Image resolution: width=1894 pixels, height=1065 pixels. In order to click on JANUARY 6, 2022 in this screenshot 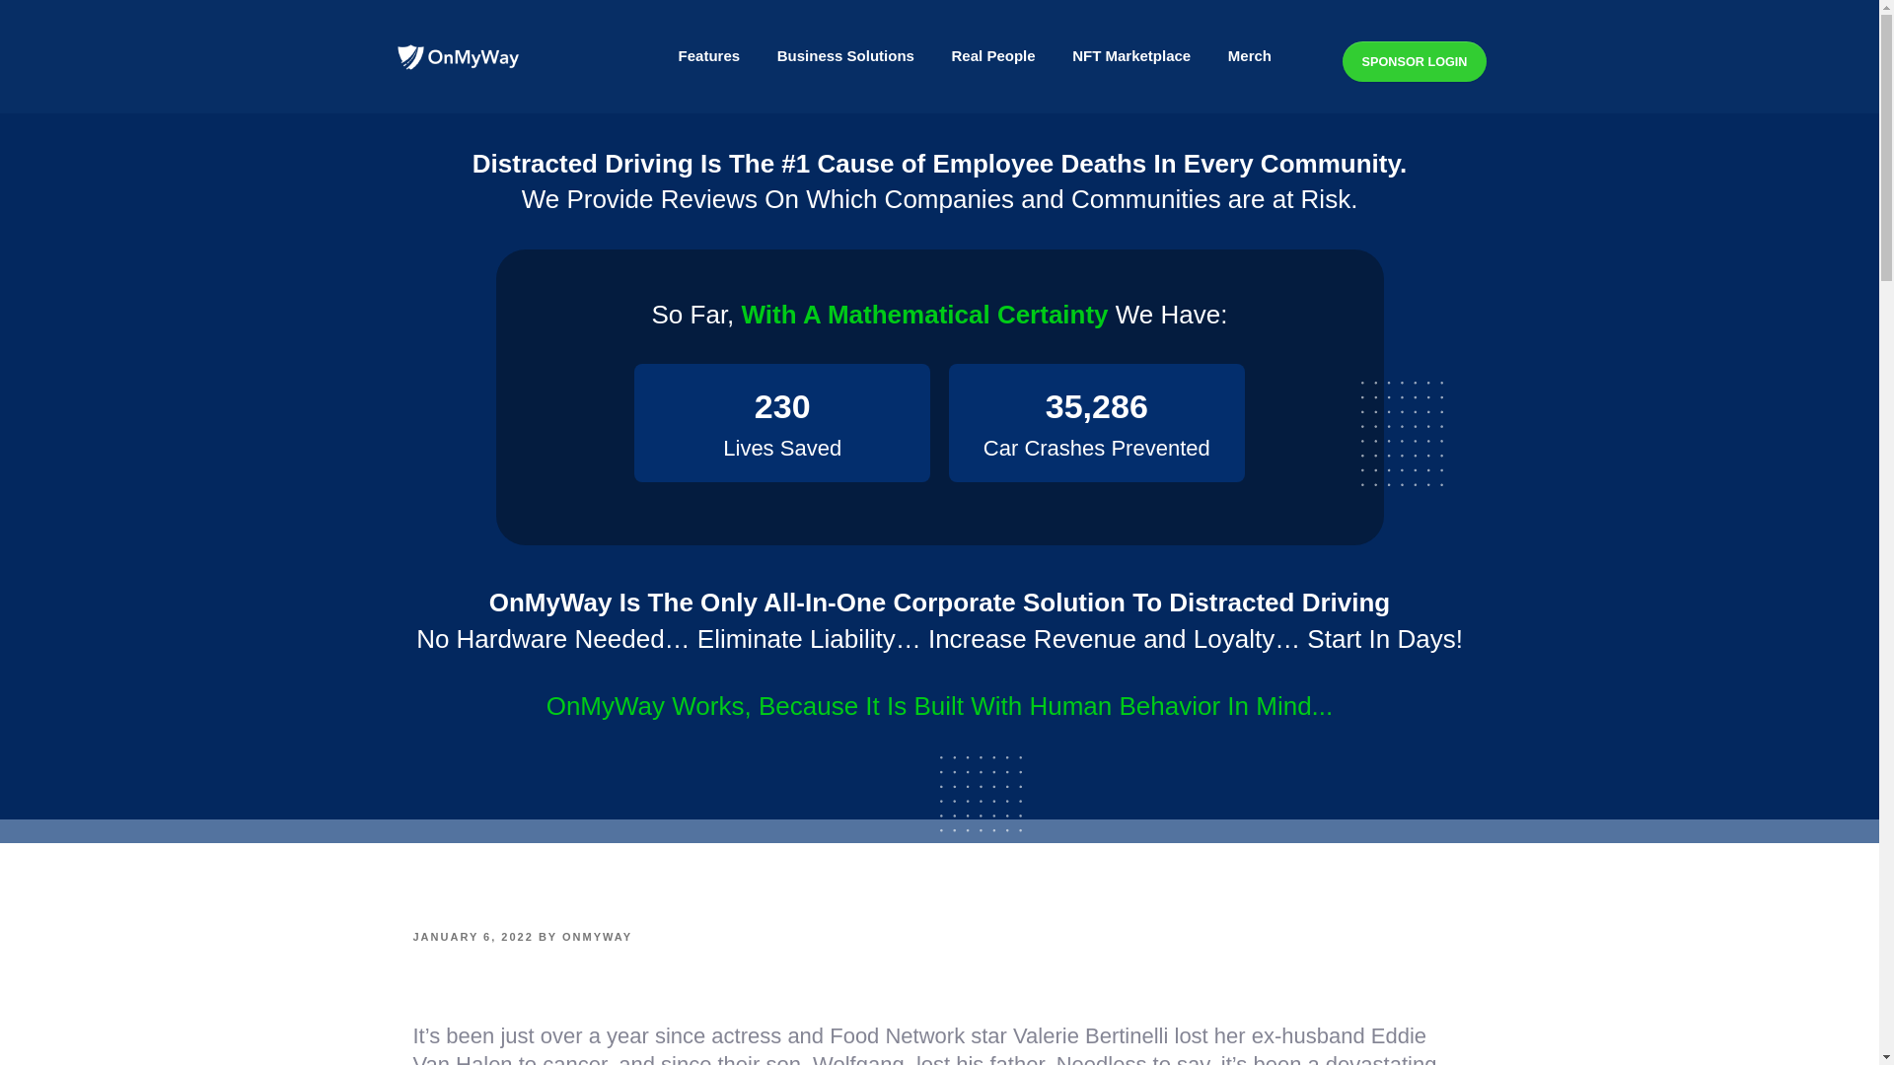, I will do `click(472, 936)`.